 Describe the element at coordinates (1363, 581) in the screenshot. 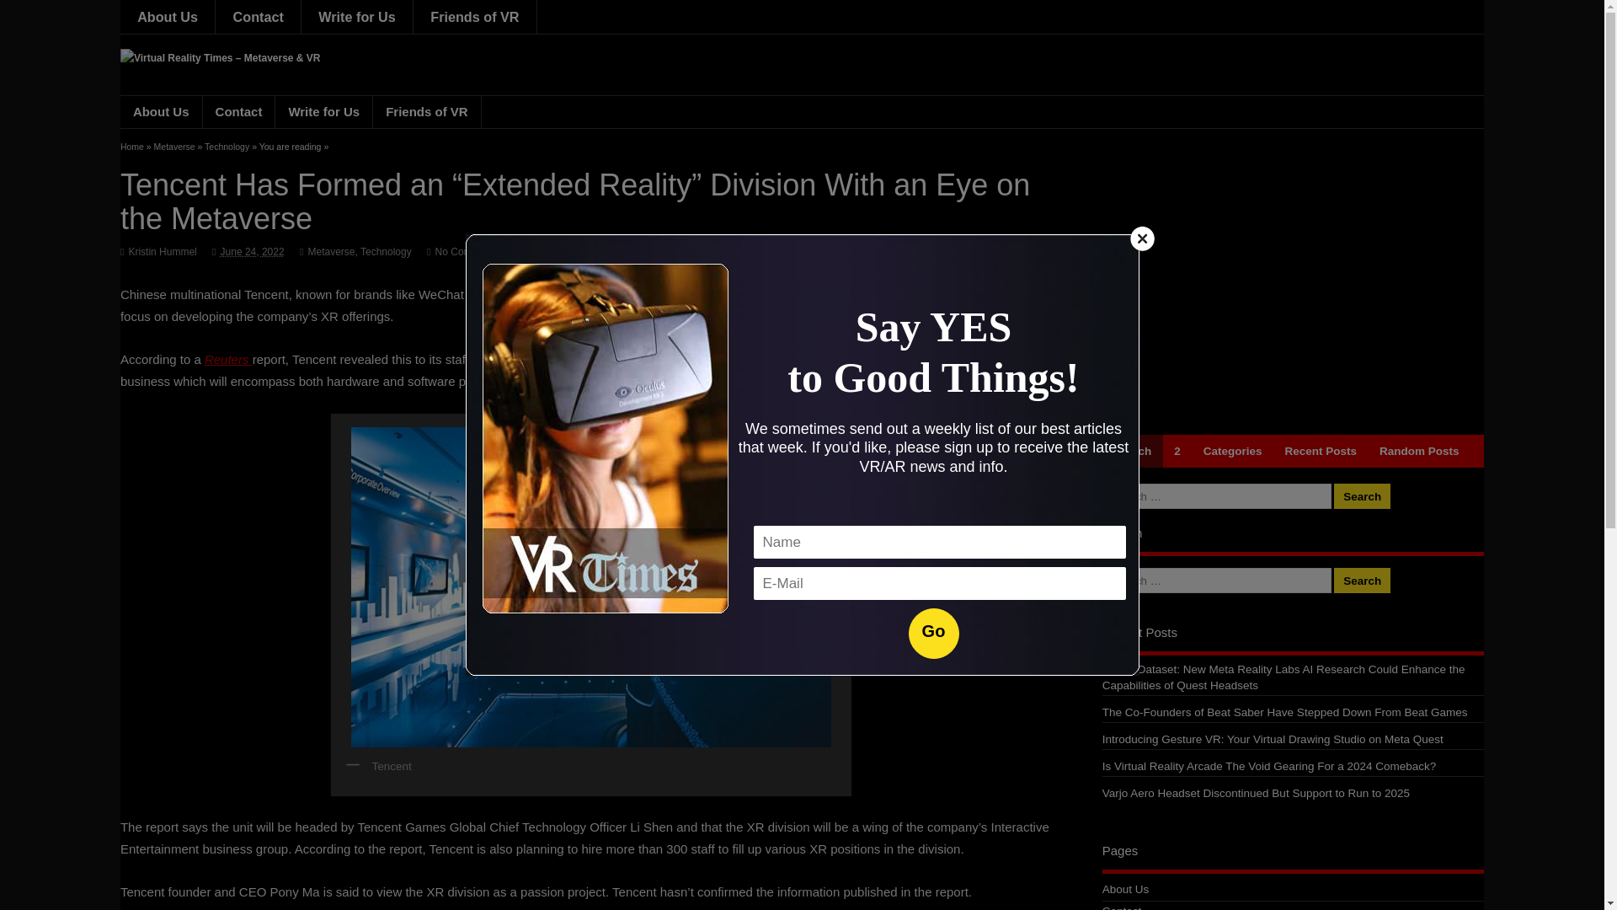

I see `Search` at that location.